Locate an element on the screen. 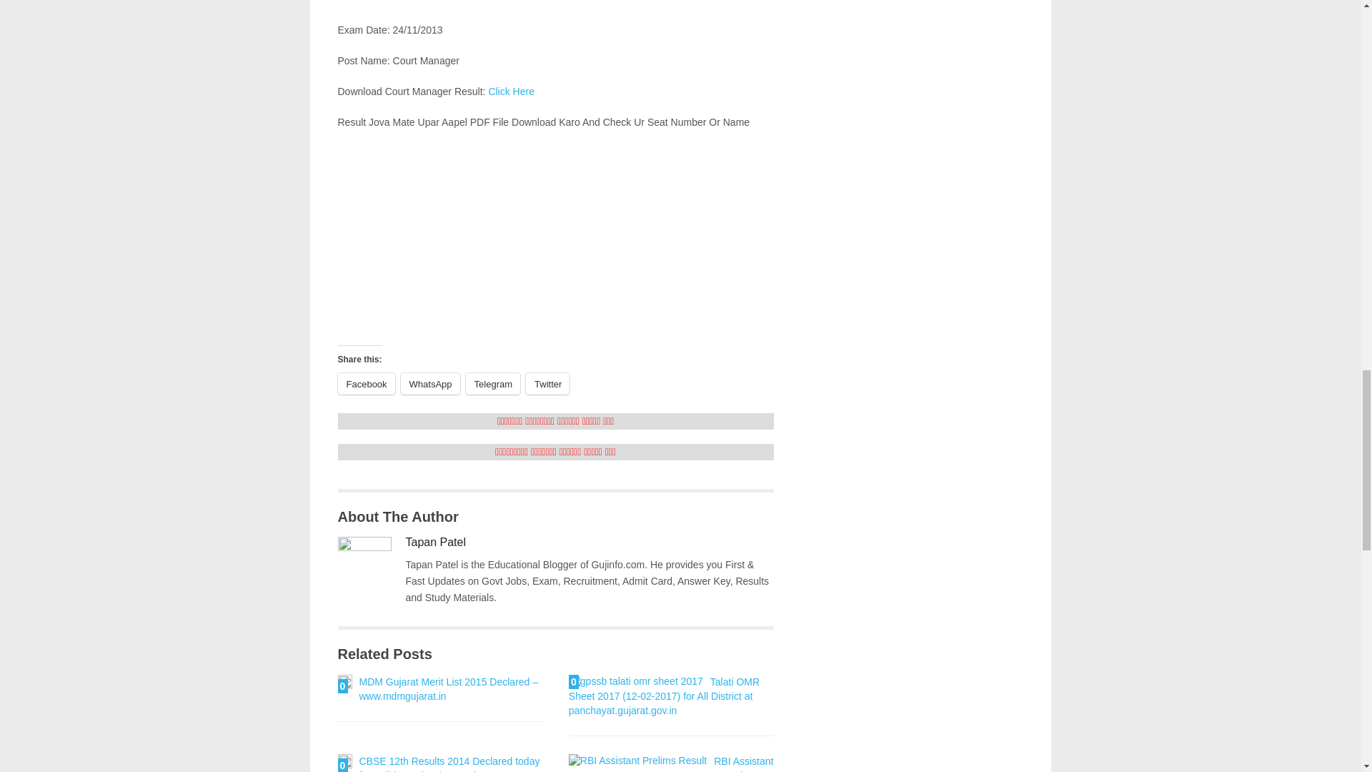 The width and height of the screenshot is (1372, 772). Click to share on Twitter is located at coordinates (547, 383).